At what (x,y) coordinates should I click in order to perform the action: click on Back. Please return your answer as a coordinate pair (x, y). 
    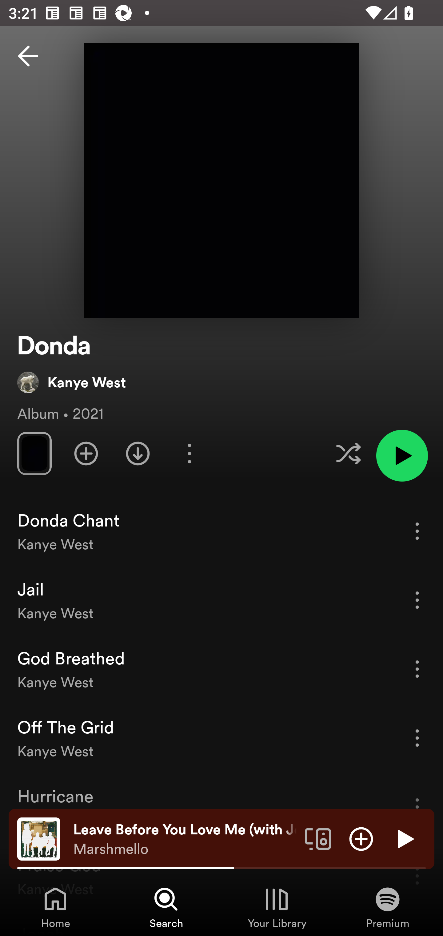
    Looking at the image, I should click on (28, 56).